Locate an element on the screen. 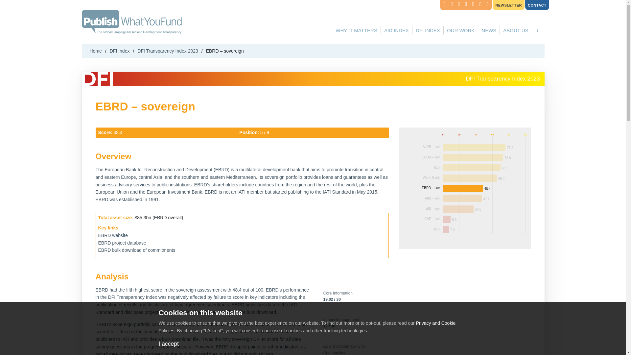  NEWSLETTER is located at coordinates (508, 5).